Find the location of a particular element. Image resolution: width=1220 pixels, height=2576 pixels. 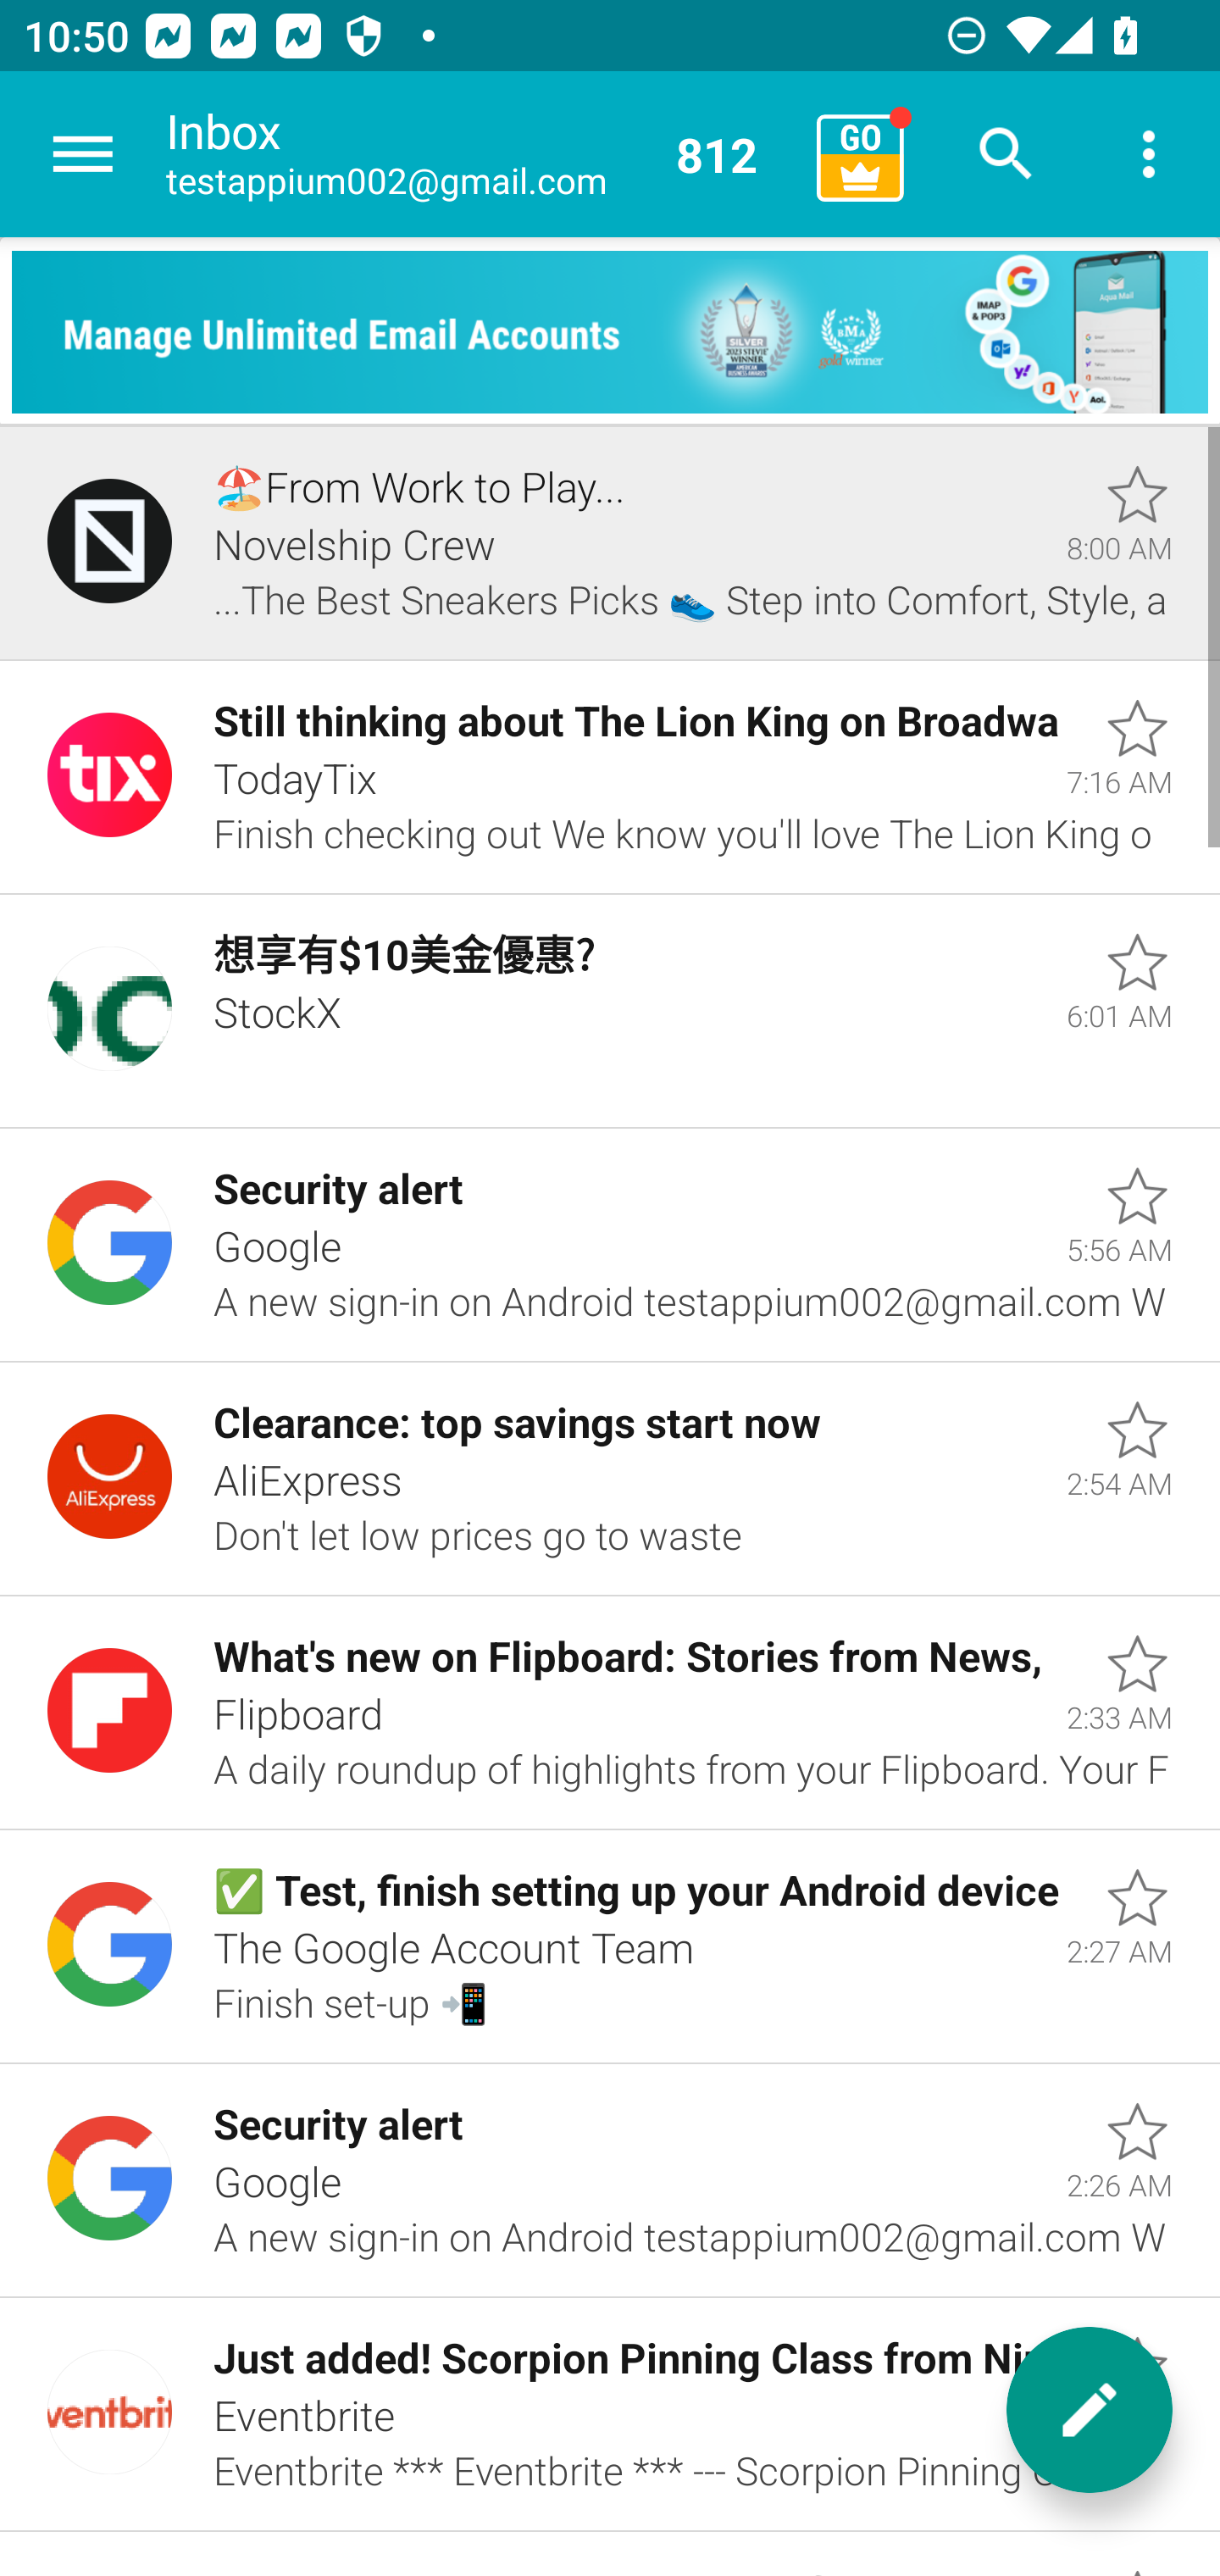

More options is located at coordinates (1149, 154).